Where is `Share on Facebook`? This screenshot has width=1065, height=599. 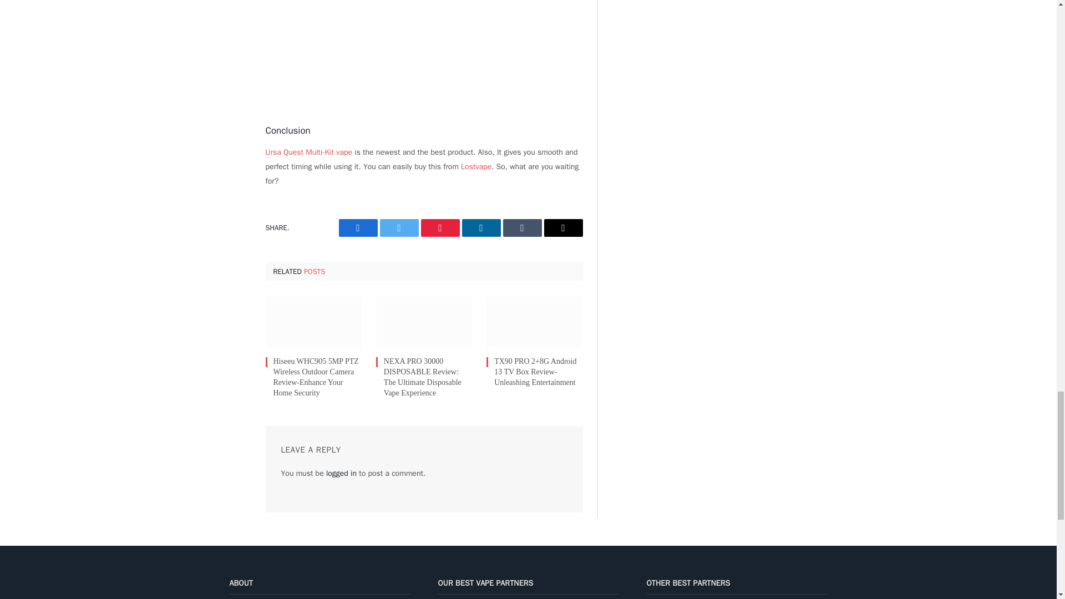
Share on Facebook is located at coordinates (357, 227).